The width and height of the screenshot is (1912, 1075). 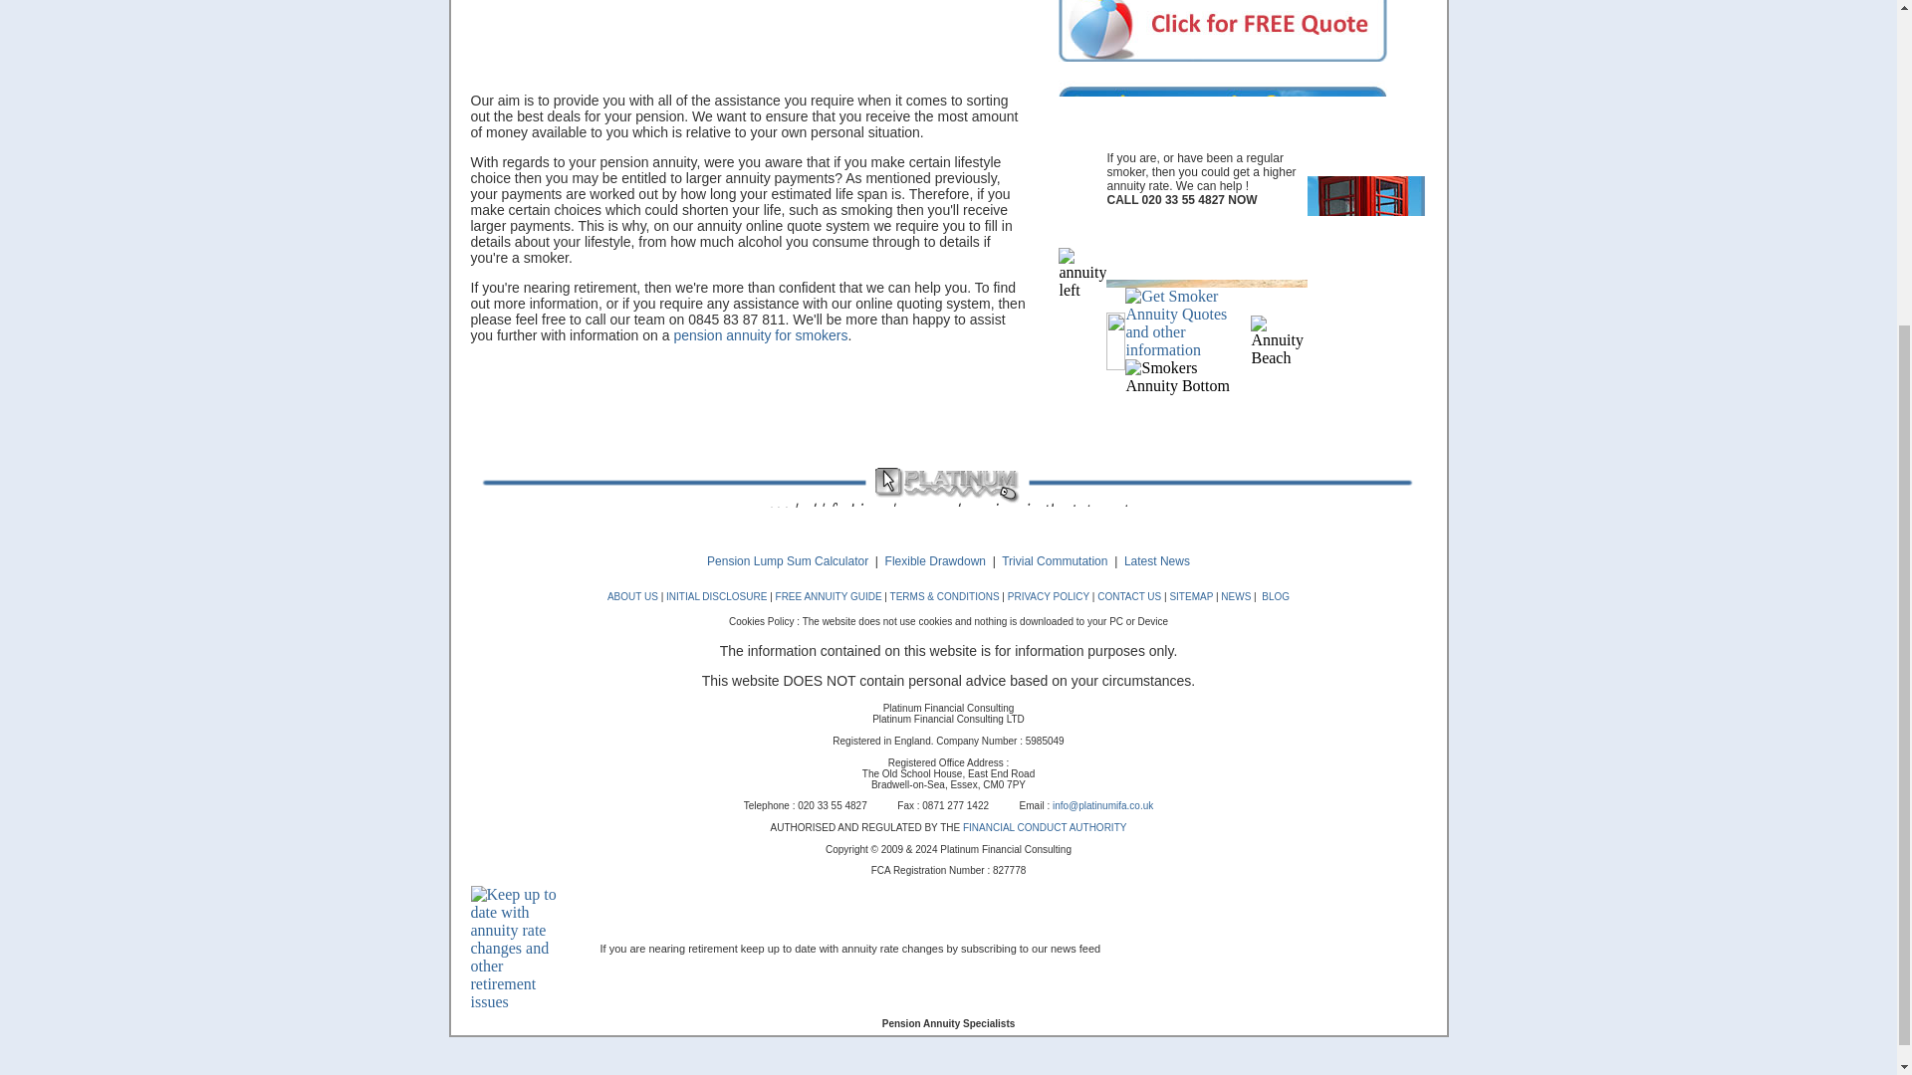 What do you see at coordinates (1235, 596) in the screenshot?
I see `NEWS` at bounding box center [1235, 596].